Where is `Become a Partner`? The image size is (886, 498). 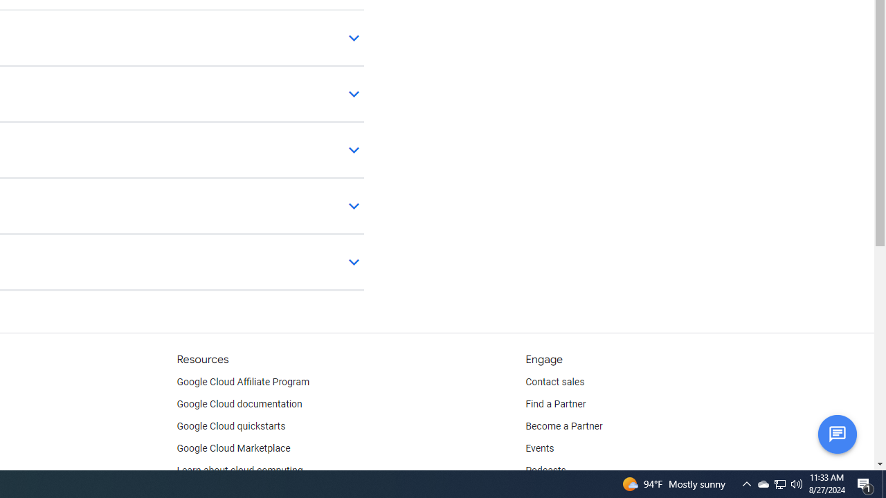 Become a Partner is located at coordinates (563, 426).